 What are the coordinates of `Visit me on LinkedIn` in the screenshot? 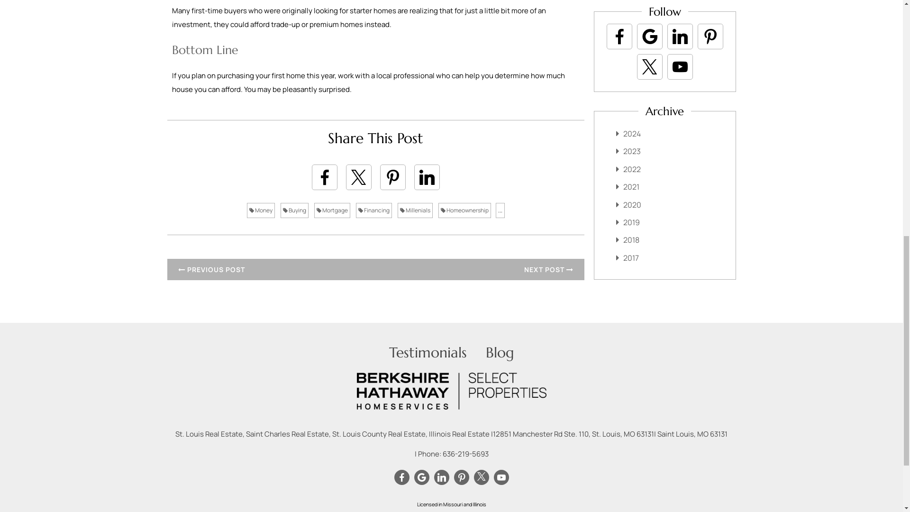 It's located at (441, 477).